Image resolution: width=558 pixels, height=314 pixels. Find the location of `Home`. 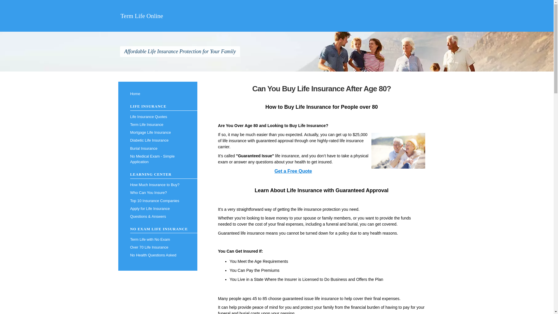

Home is located at coordinates (158, 94).